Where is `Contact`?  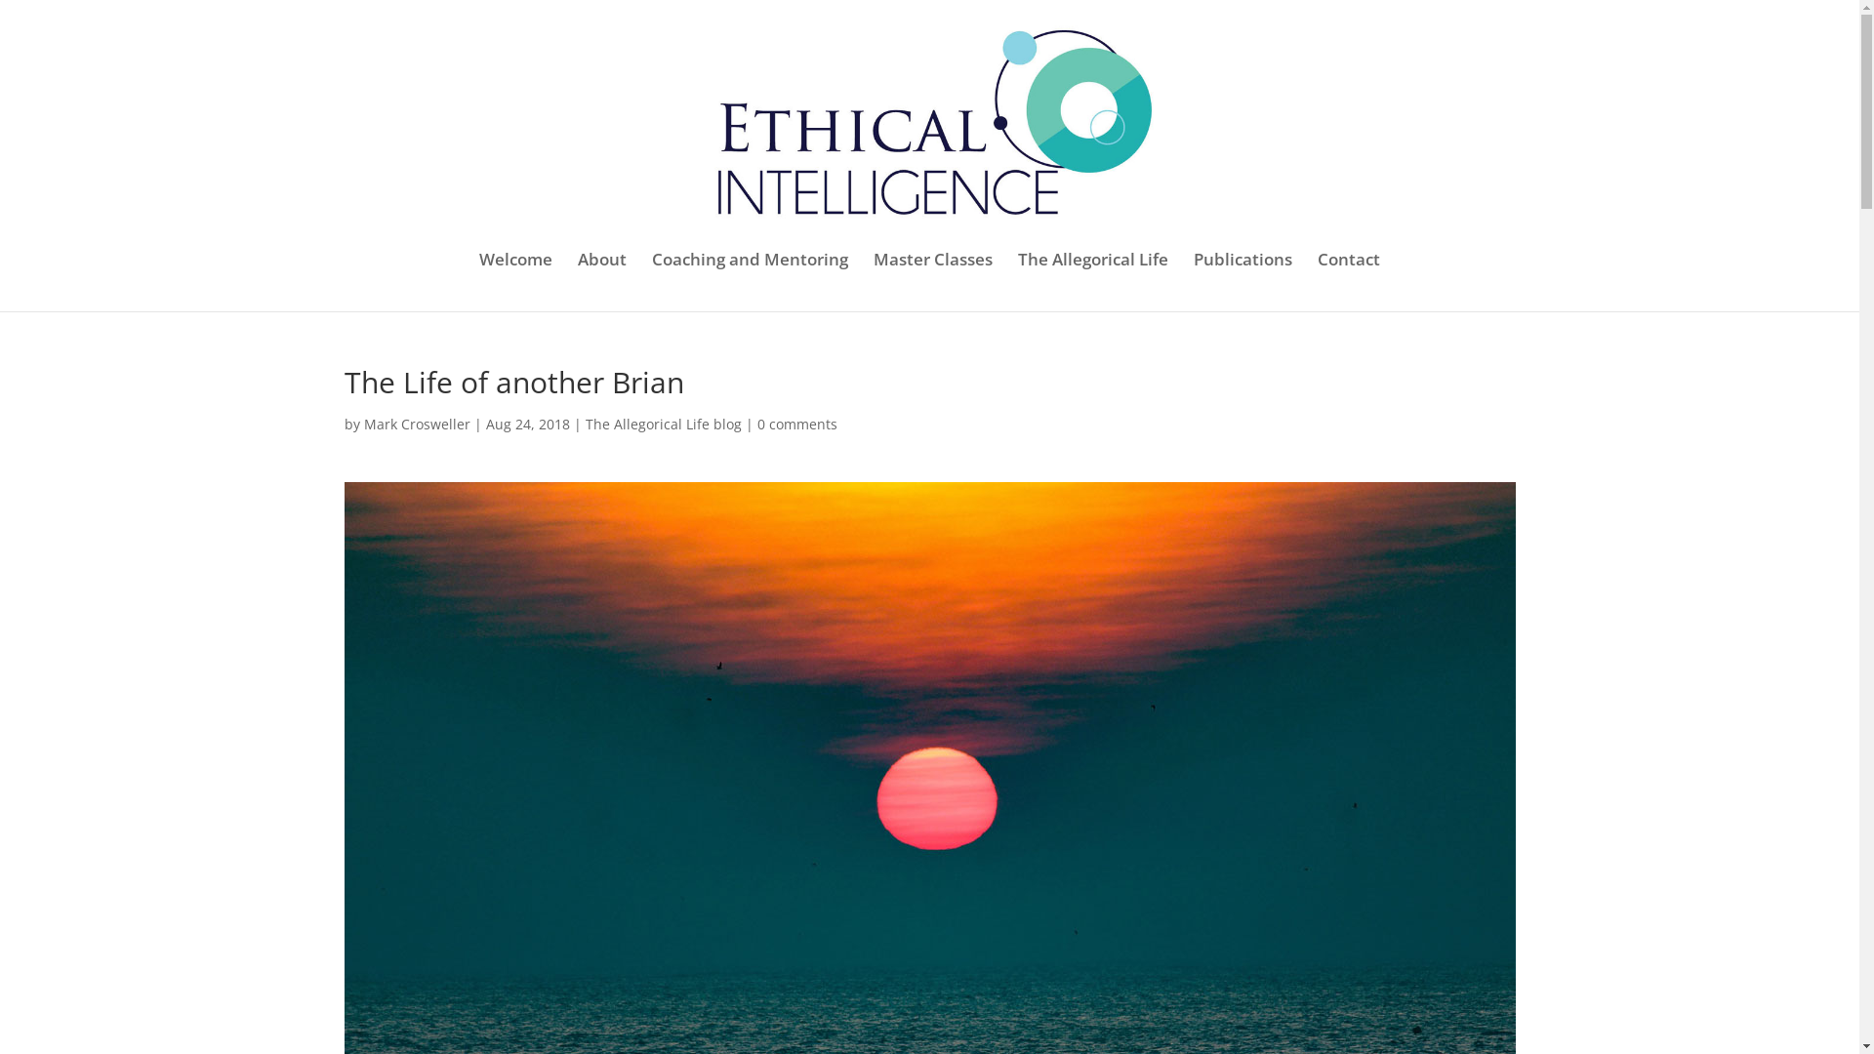 Contact is located at coordinates (1349, 282).